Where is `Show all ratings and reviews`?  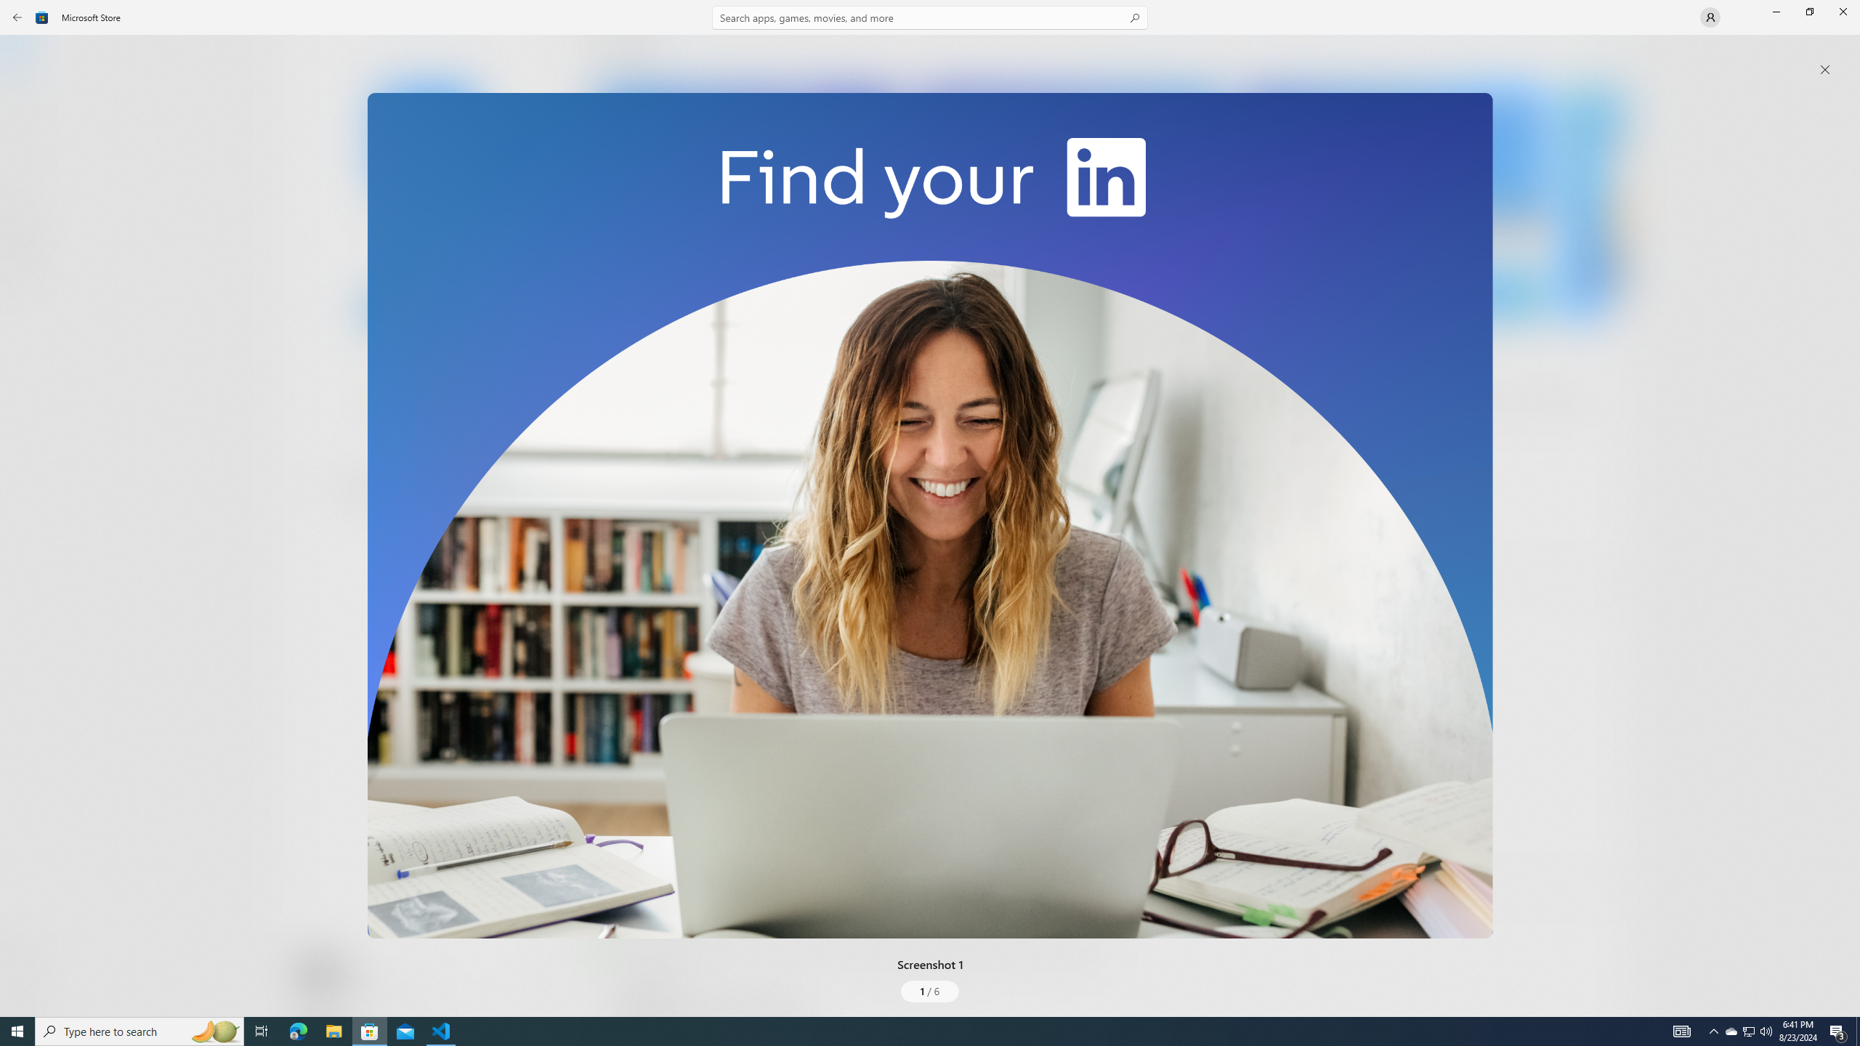 Show all ratings and reviews is located at coordinates (610, 853).